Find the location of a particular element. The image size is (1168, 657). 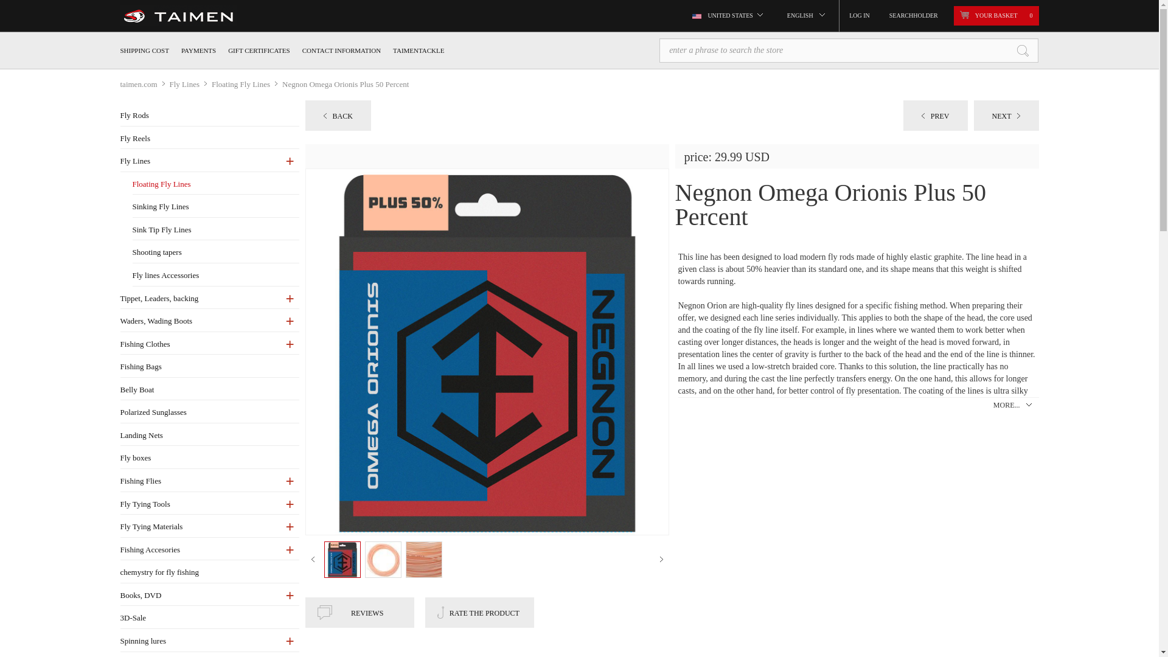

Fly Rods is located at coordinates (209, 116).